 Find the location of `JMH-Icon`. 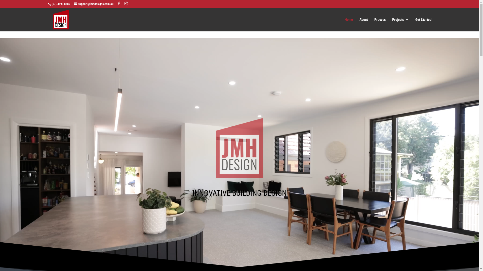

JMH-Icon is located at coordinates (240, 148).